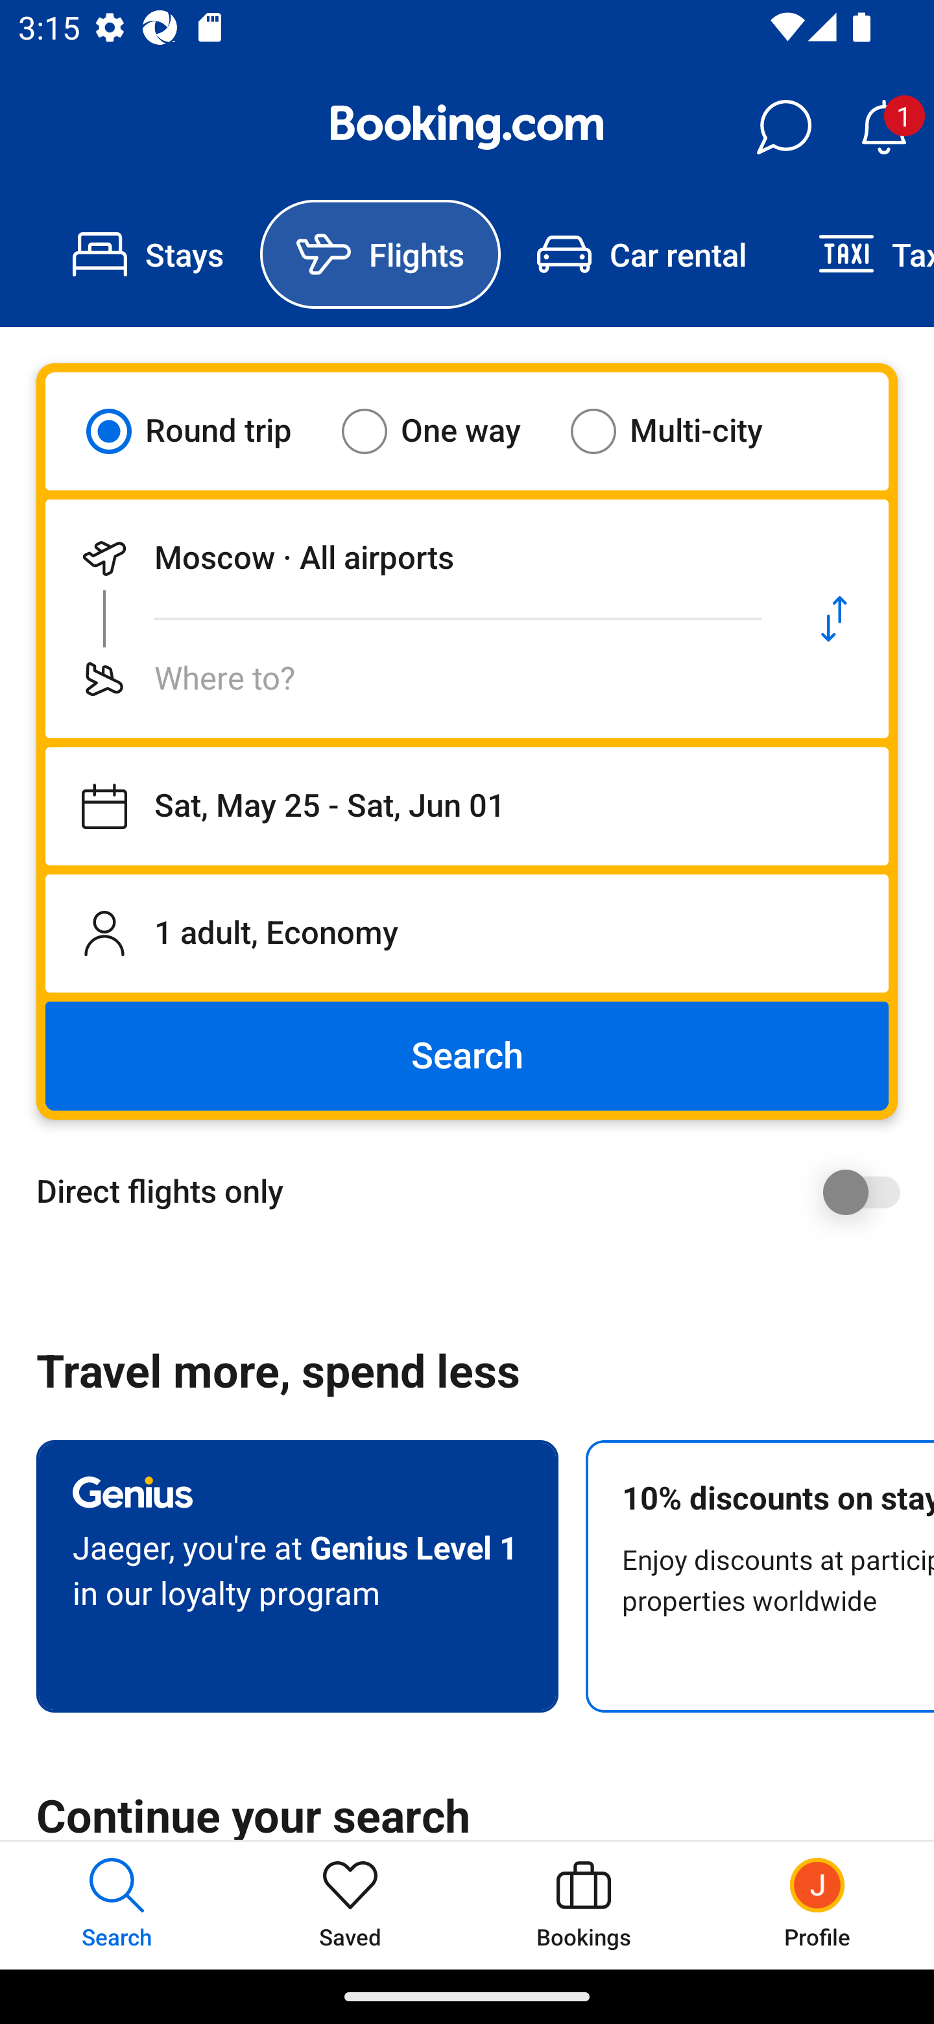 The image size is (934, 2024). I want to click on Search, so click(467, 1056).